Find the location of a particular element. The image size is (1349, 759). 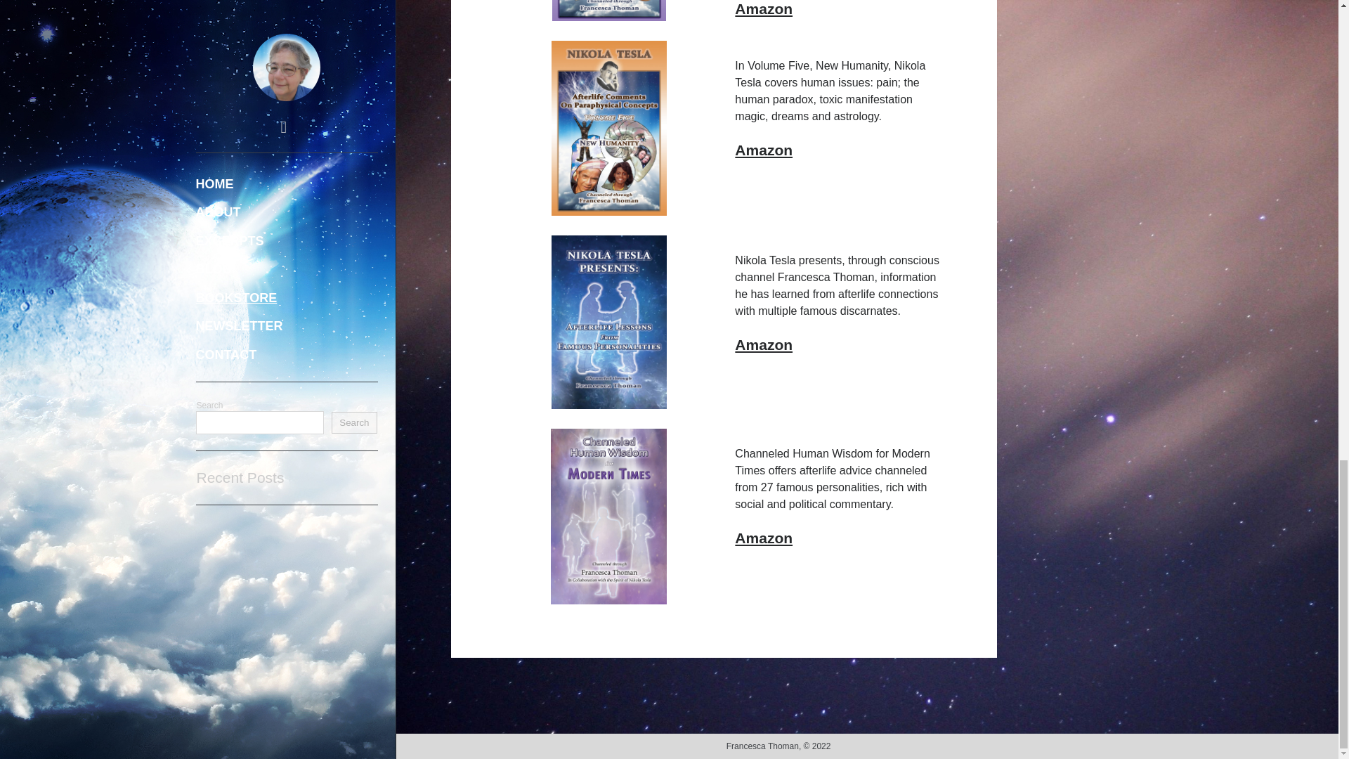

Amazon is located at coordinates (764, 8).